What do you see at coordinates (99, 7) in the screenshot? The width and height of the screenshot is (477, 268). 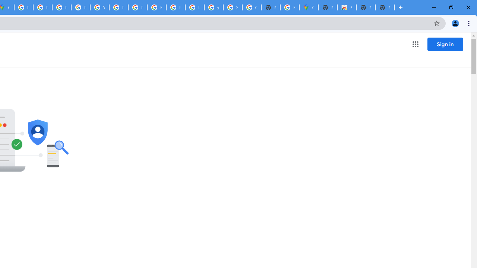 I see `YouTube` at bounding box center [99, 7].